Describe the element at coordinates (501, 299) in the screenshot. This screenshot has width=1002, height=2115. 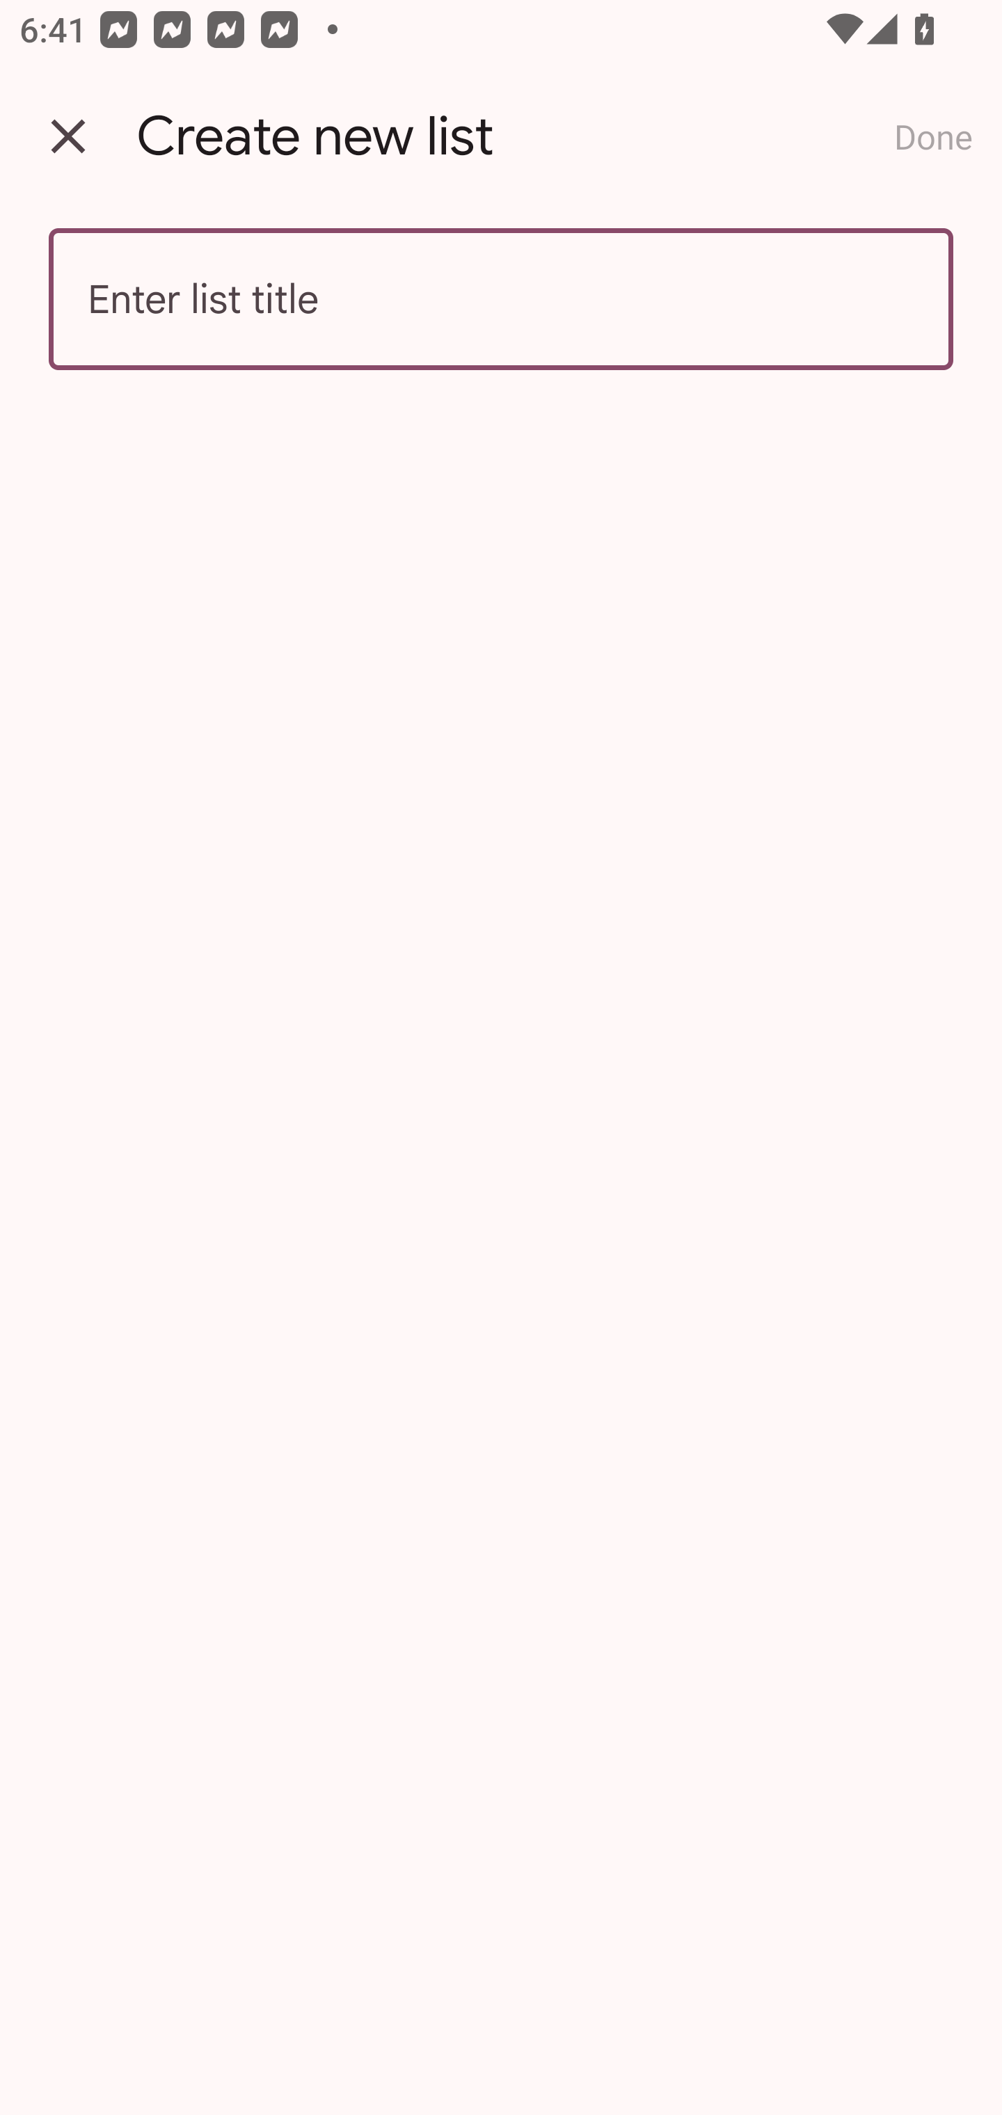
I see `Enter list title` at that location.